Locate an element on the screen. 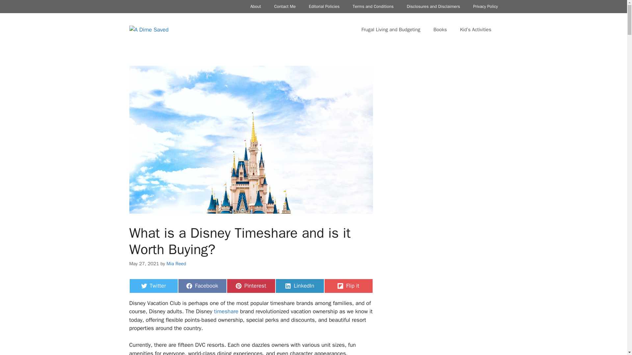 Image resolution: width=632 pixels, height=355 pixels. View all posts by Mia Reed is located at coordinates (202, 286).